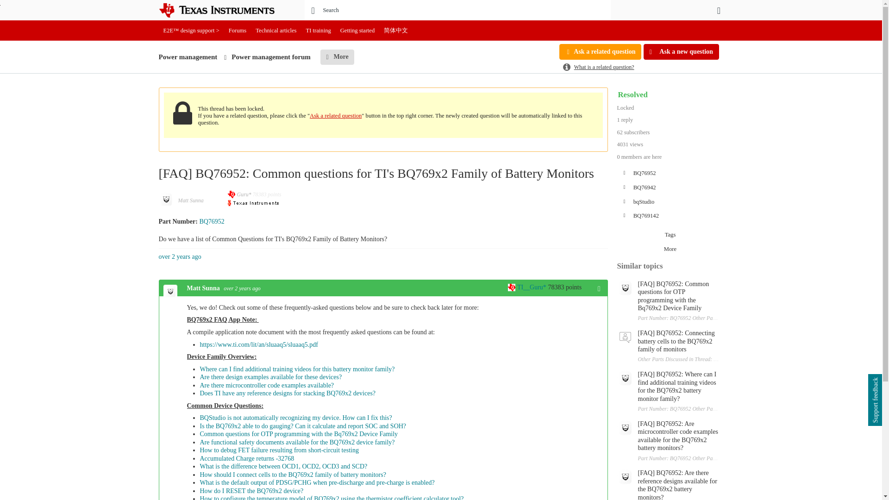 The image size is (889, 500). Describe the element at coordinates (319, 31) in the screenshot. I see `TI training` at that location.